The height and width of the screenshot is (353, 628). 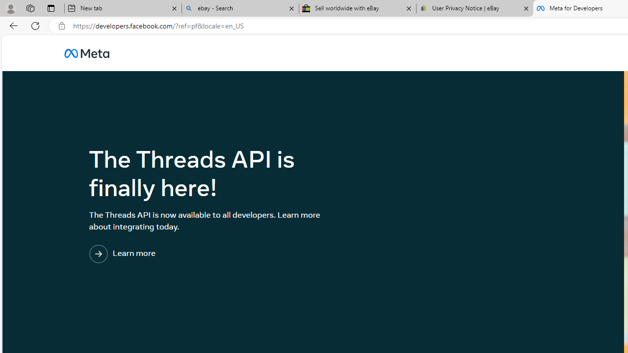 What do you see at coordinates (86, 53) in the screenshot?
I see `AutomationID: u_0_25_3H` at bounding box center [86, 53].